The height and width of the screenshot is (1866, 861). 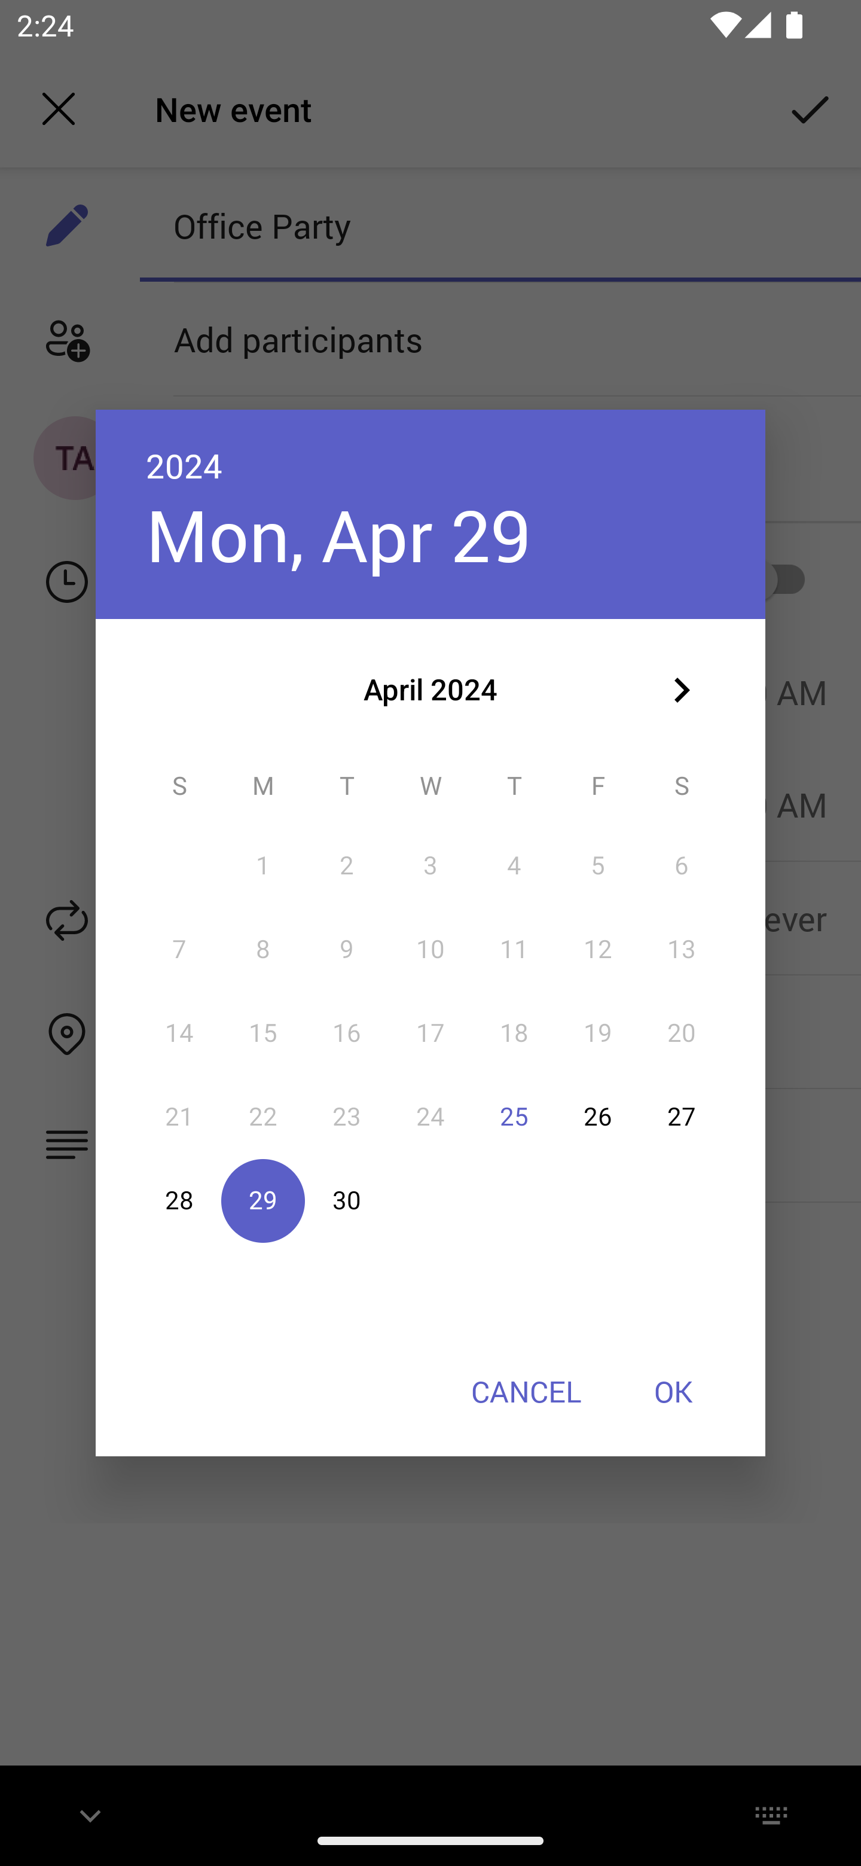 What do you see at coordinates (598, 1117) in the screenshot?
I see `26 26 April 2024` at bounding box center [598, 1117].